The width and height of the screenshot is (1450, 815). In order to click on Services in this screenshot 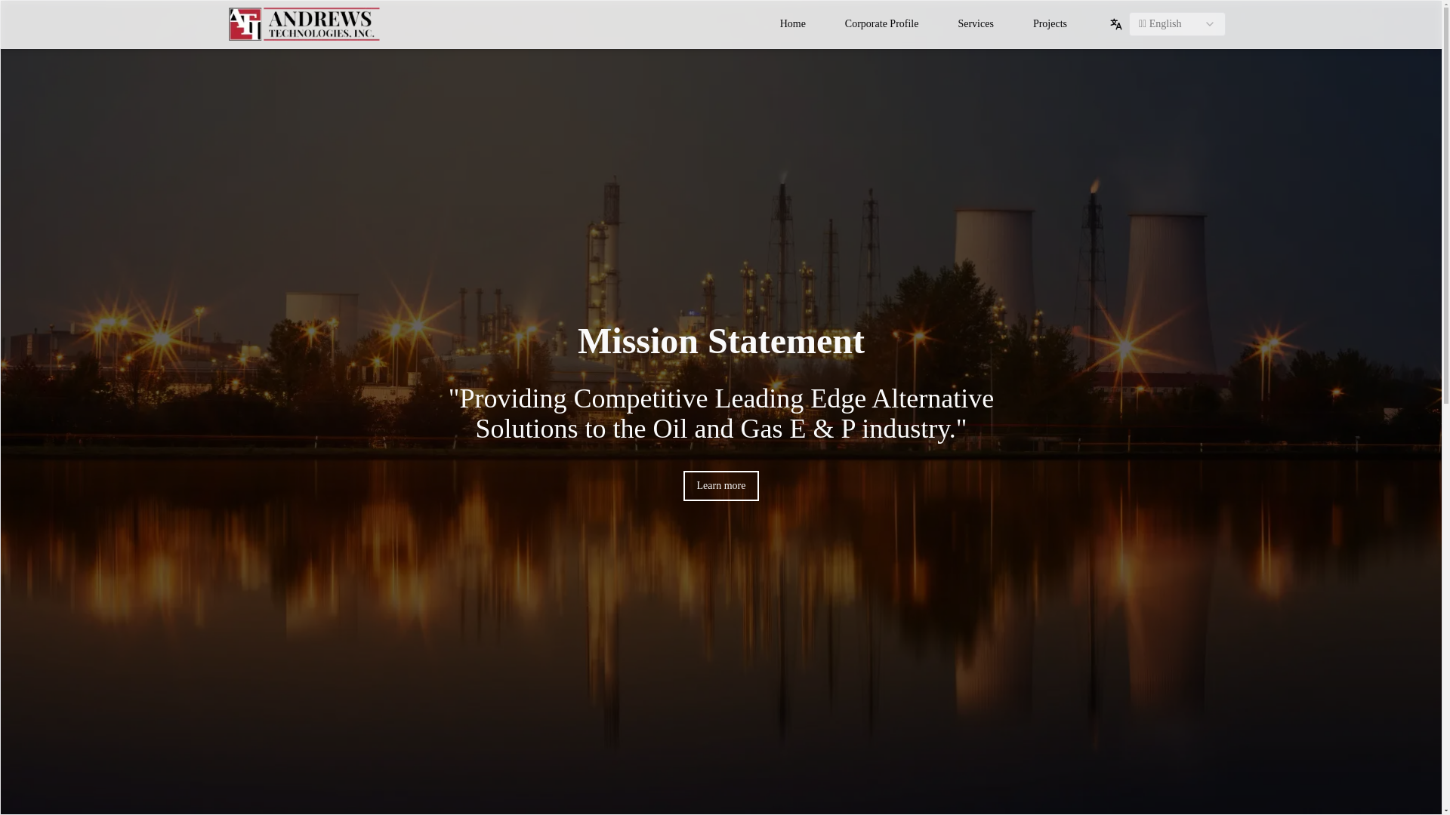, I will do `click(974, 24)`.